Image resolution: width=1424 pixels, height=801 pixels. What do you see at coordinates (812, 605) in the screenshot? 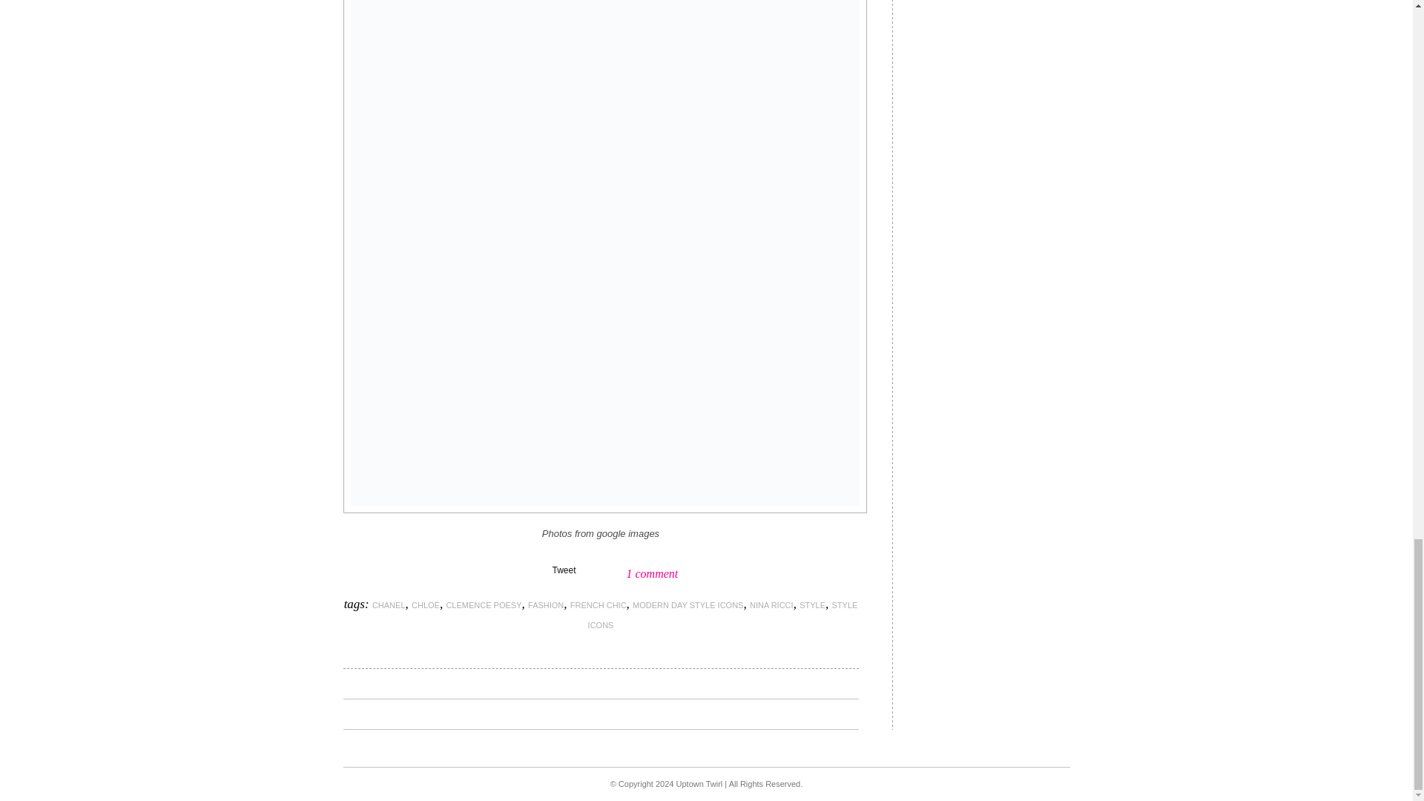
I see `STYLE` at bounding box center [812, 605].